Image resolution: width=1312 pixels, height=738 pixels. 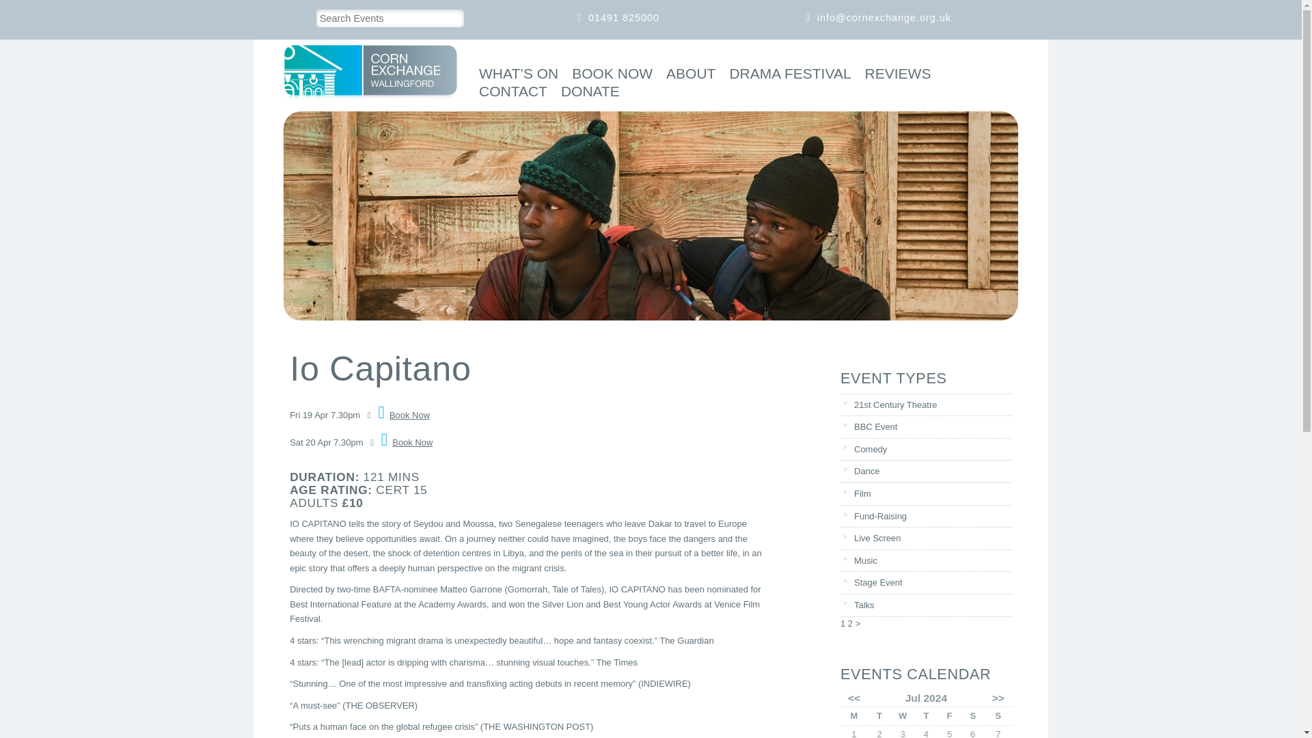 What do you see at coordinates (894, 75) in the screenshot?
I see `REVIEWS` at bounding box center [894, 75].